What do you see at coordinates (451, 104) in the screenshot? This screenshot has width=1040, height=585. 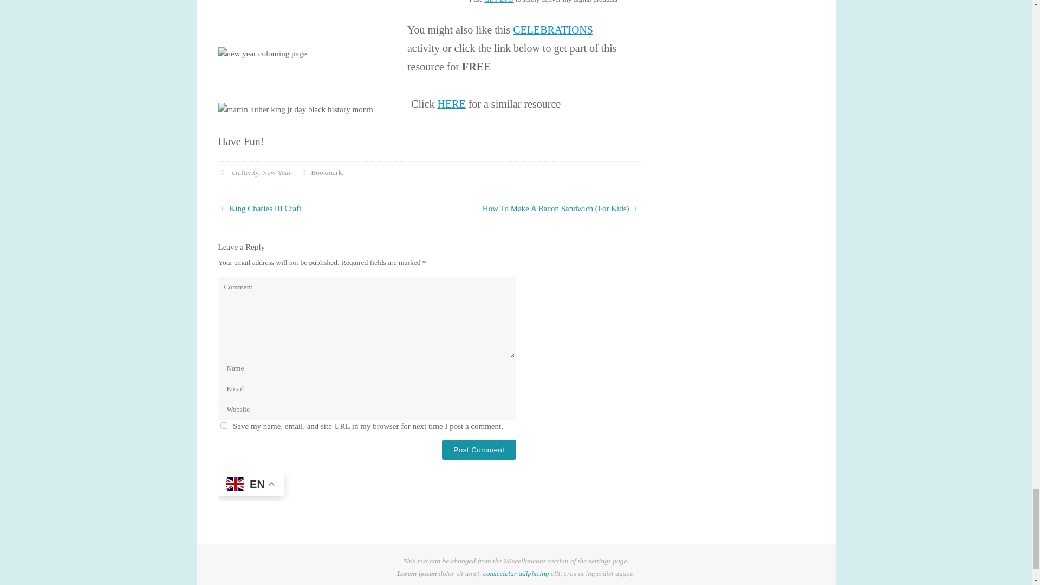 I see `HERE` at bounding box center [451, 104].